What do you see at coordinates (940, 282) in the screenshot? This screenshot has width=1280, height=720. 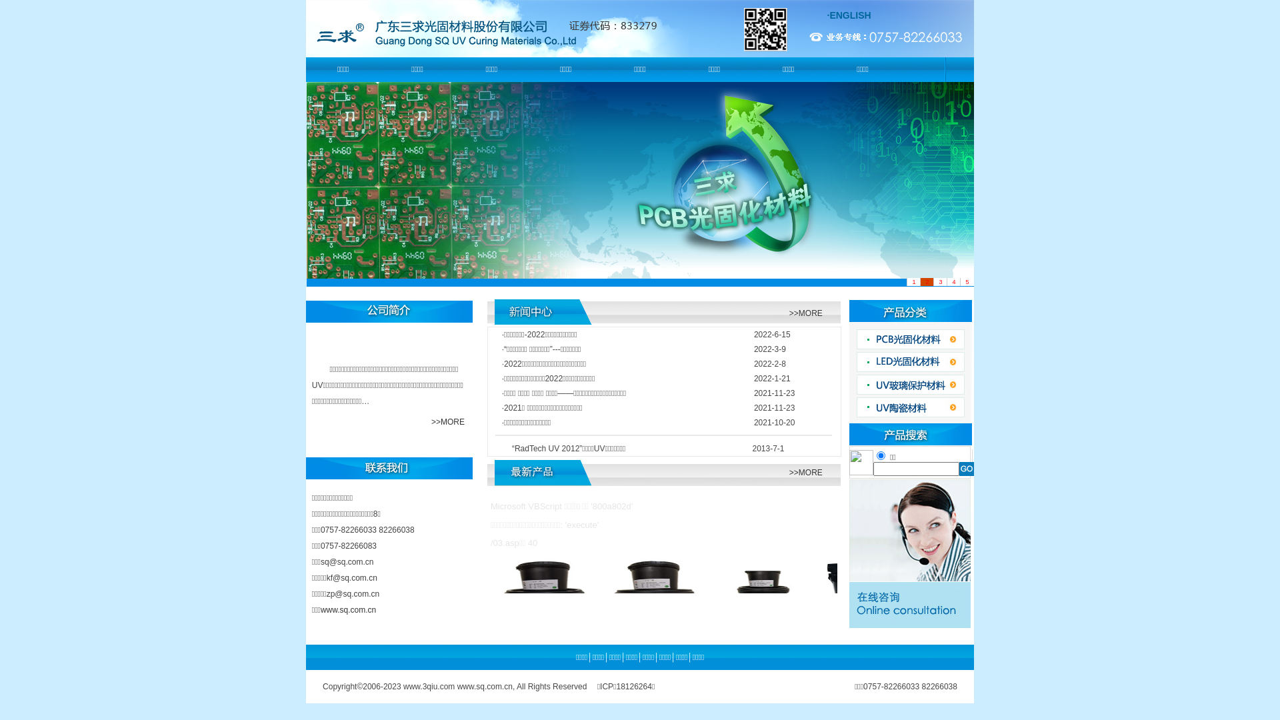 I see `3` at bounding box center [940, 282].